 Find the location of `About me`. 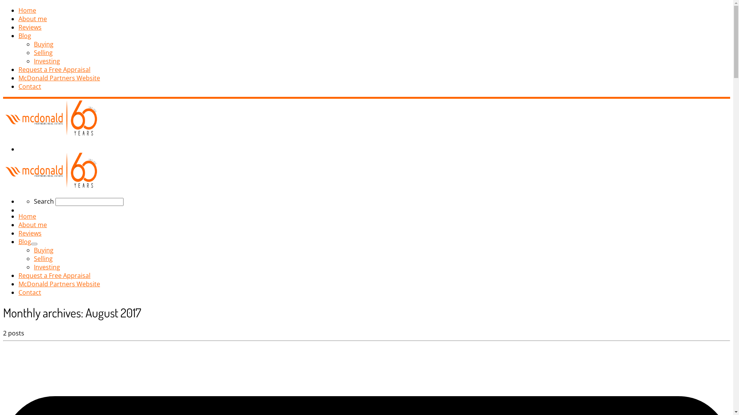

About me is located at coordinates (33, 19).